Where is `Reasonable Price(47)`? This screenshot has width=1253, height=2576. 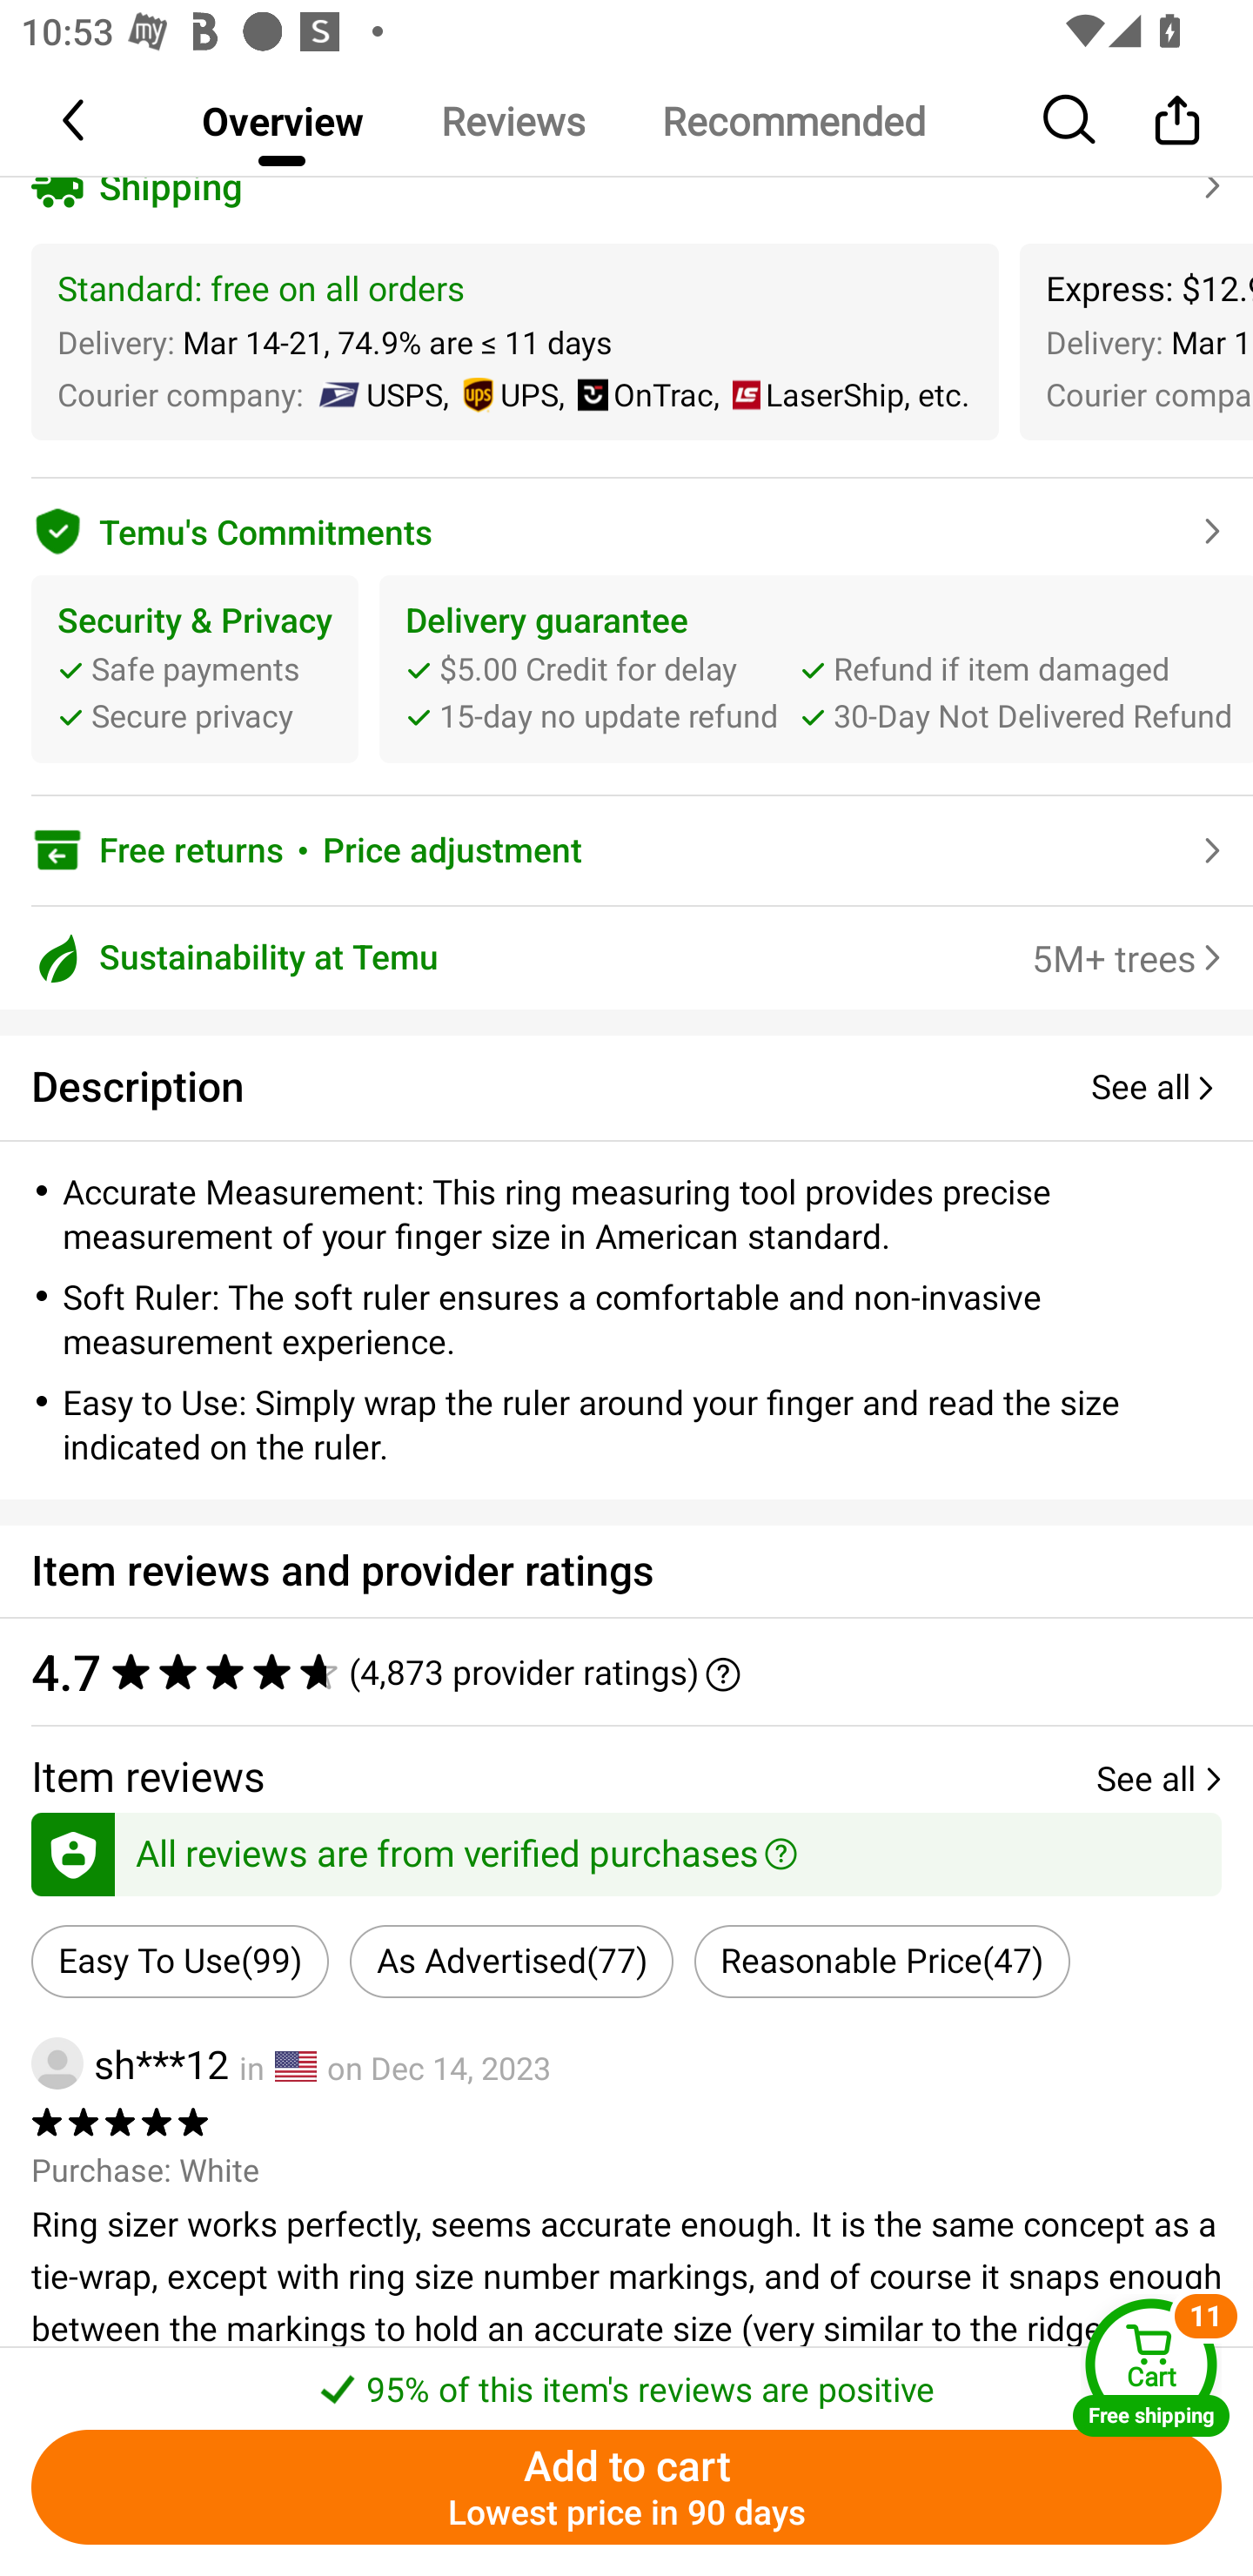
Reasonable Price(47) is located at coordinates (881, 1962).